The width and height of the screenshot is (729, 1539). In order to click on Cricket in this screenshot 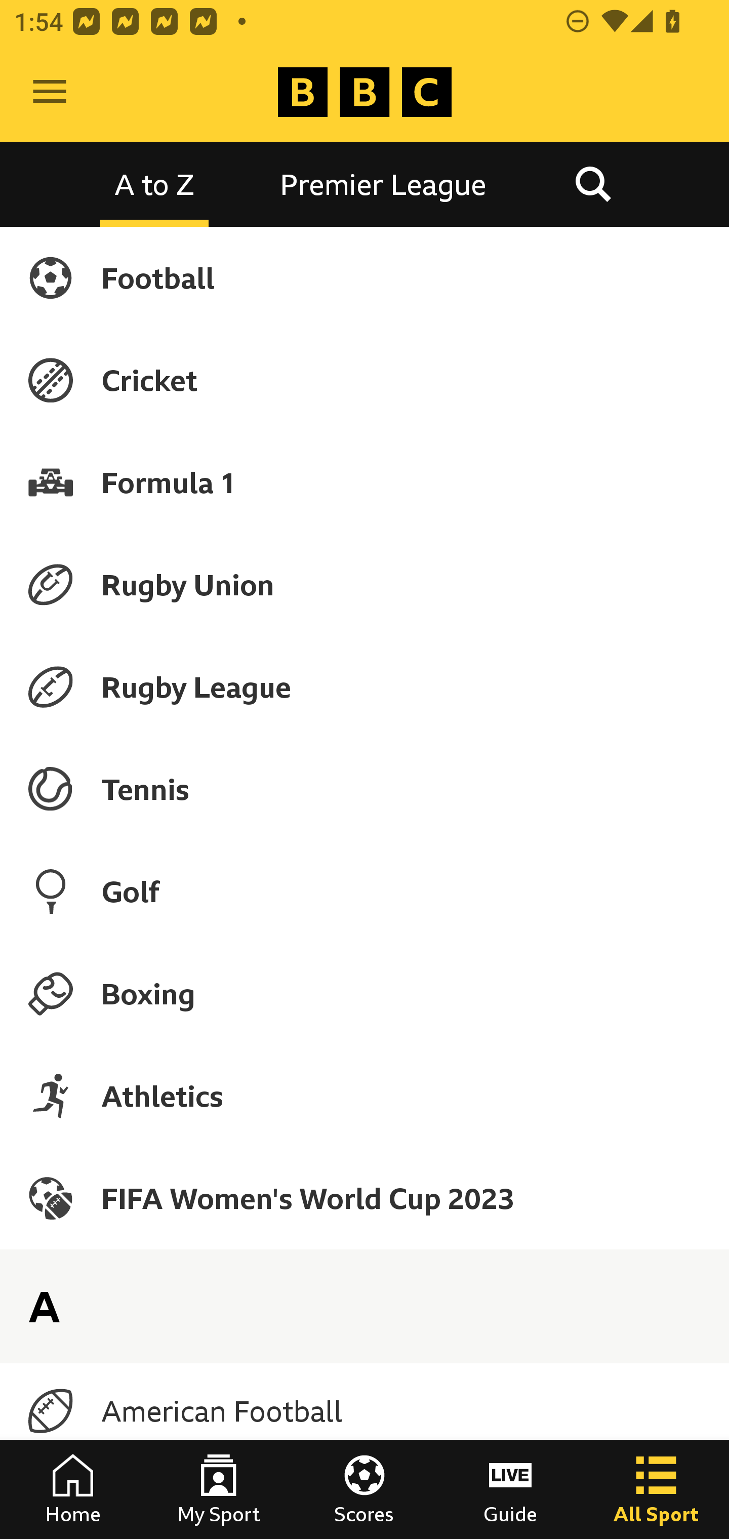, I will do `click(364, 380)`.